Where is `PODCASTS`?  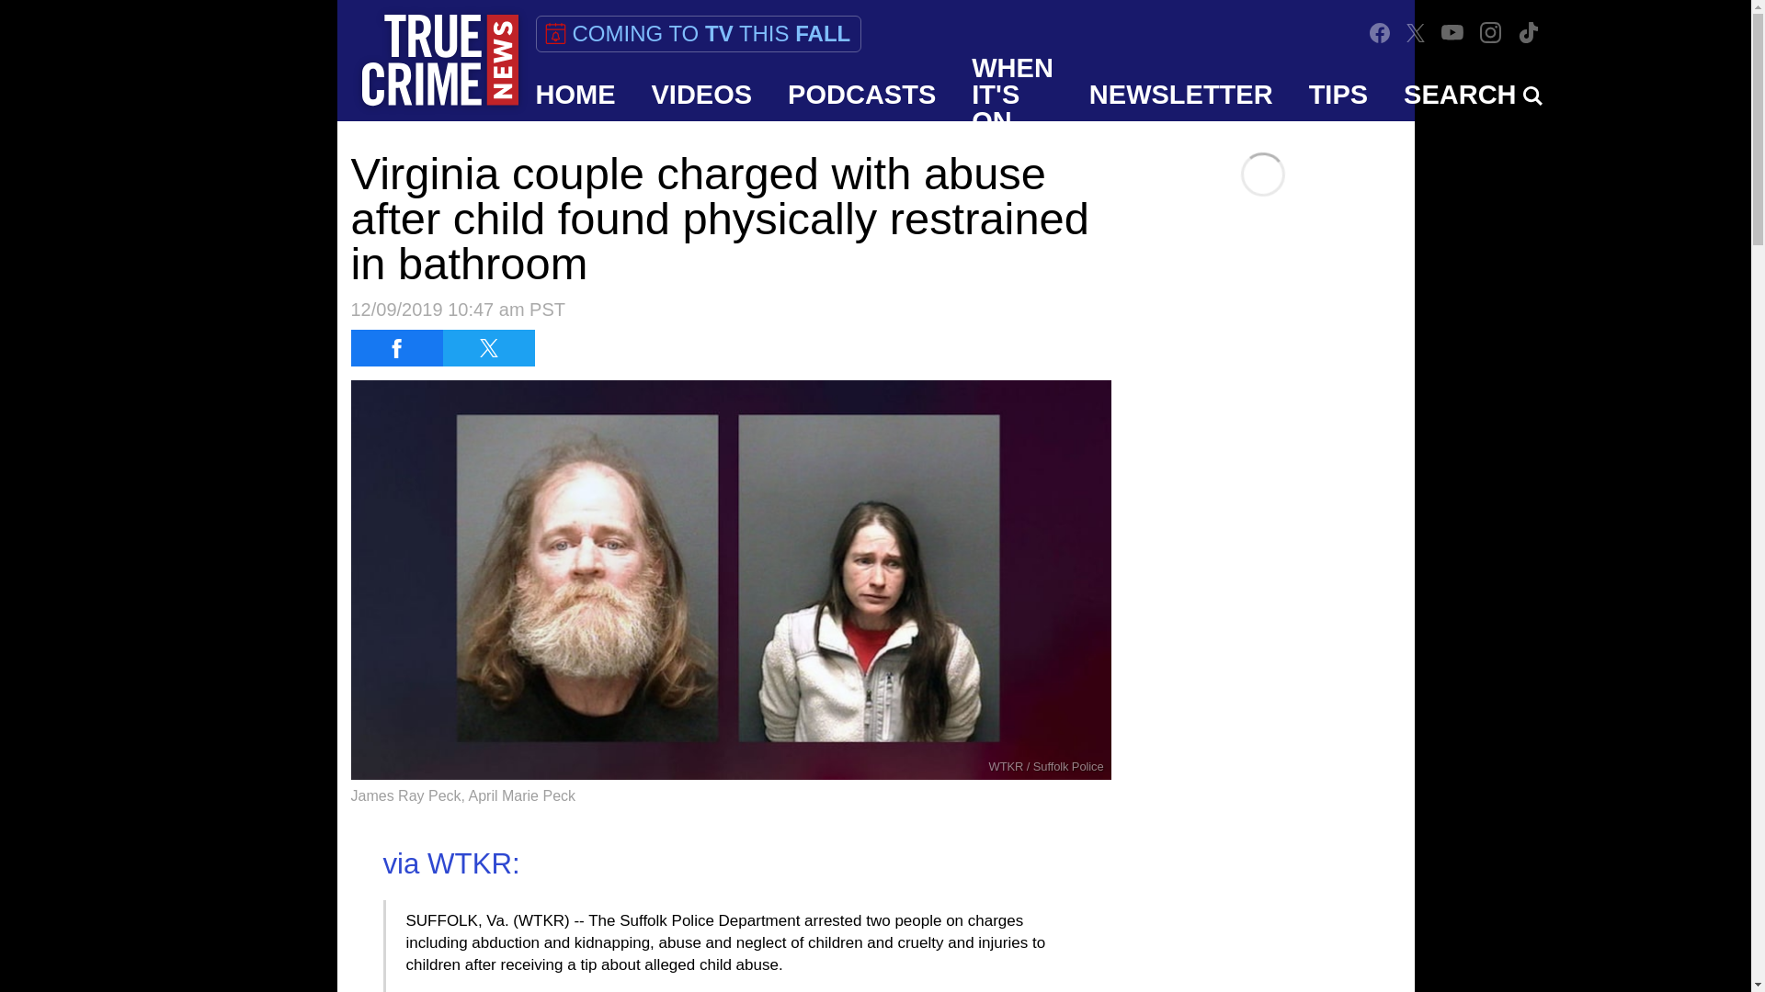
PODCASTS is located at coordinates (862, 94).